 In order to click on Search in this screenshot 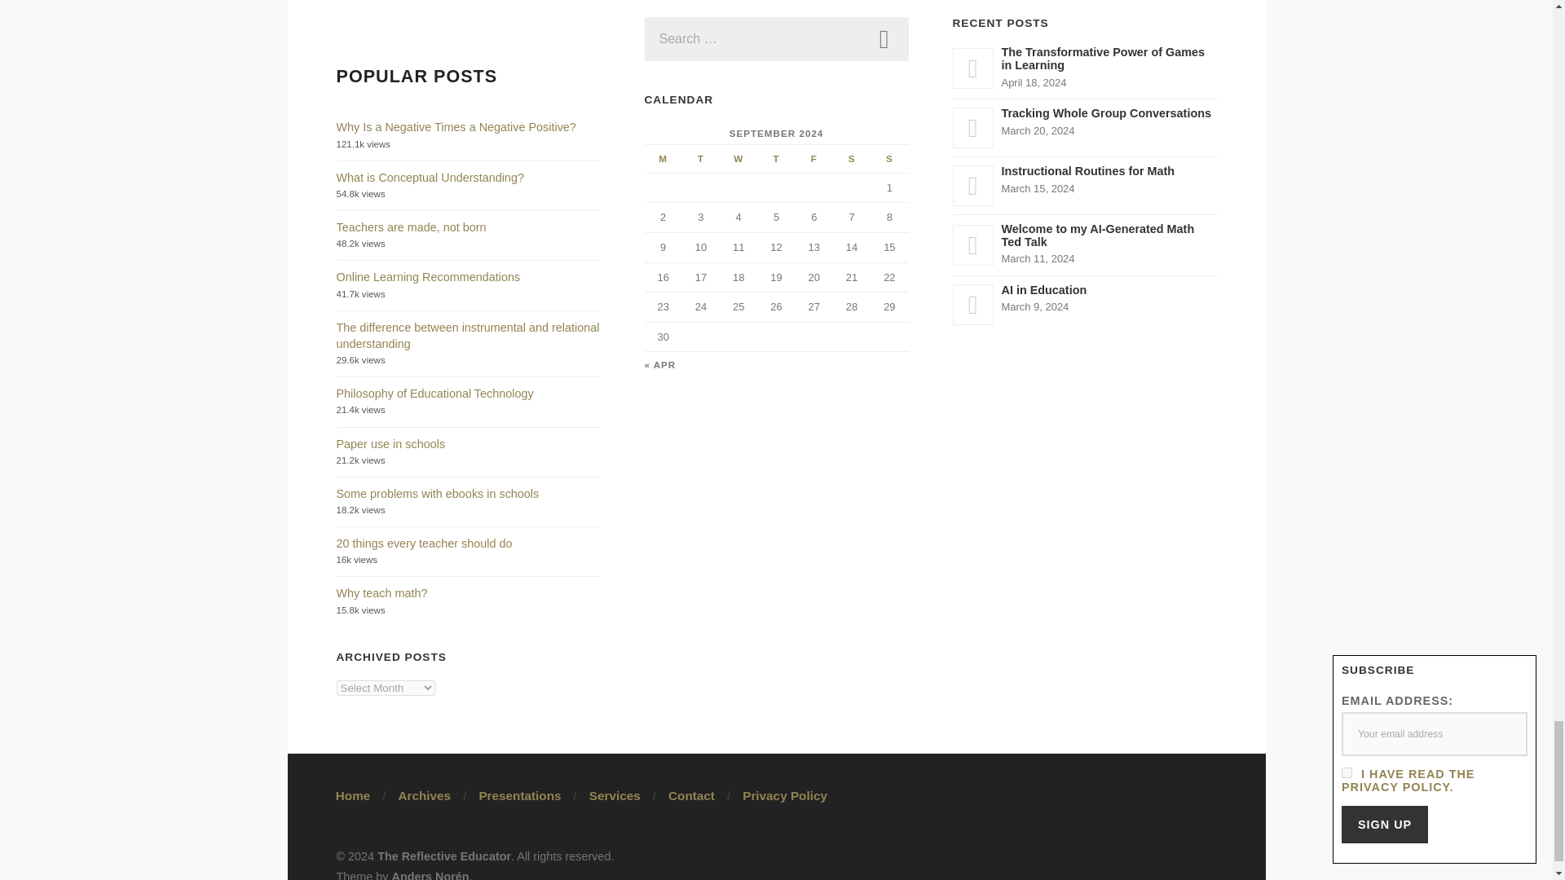, I will do `click(884, 38)`.